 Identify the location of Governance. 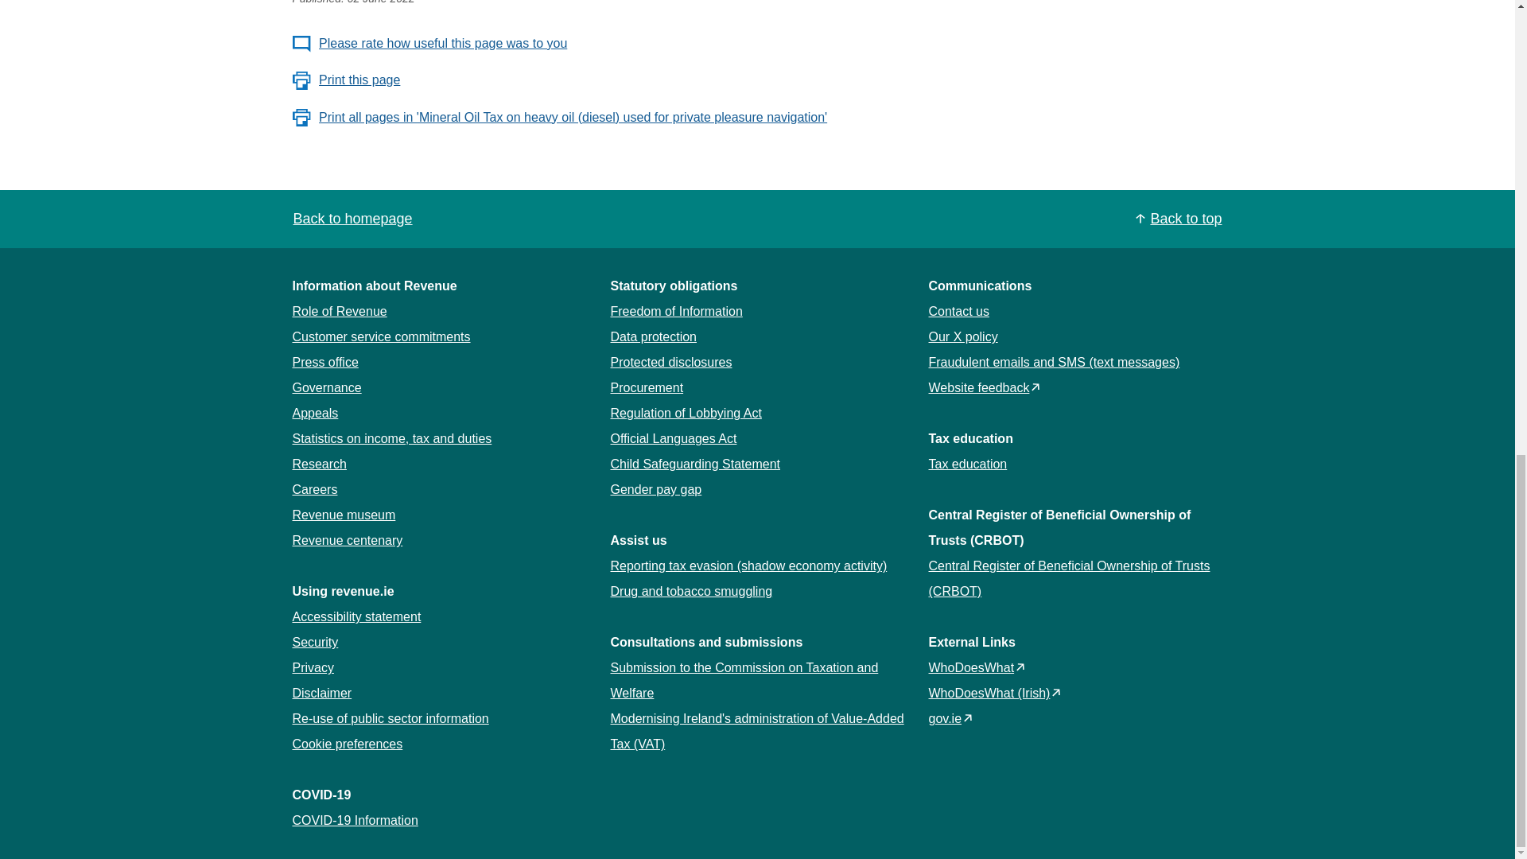
(328, 387).